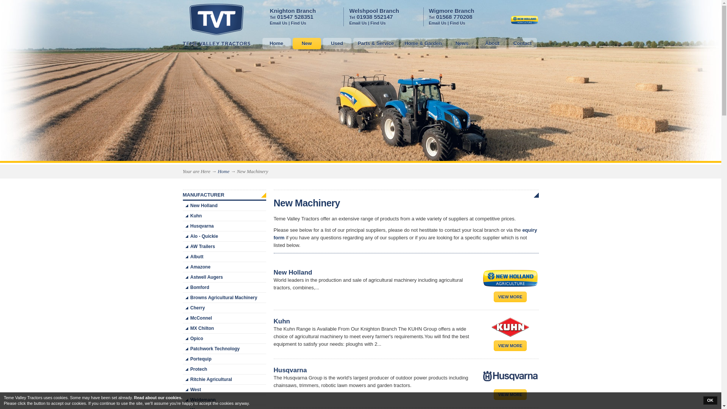 This screenshot has width=727, height=409. What do you see at coordinates (276, 43) in the screenshot?
I see `Home` at bounding box center [276, 43].